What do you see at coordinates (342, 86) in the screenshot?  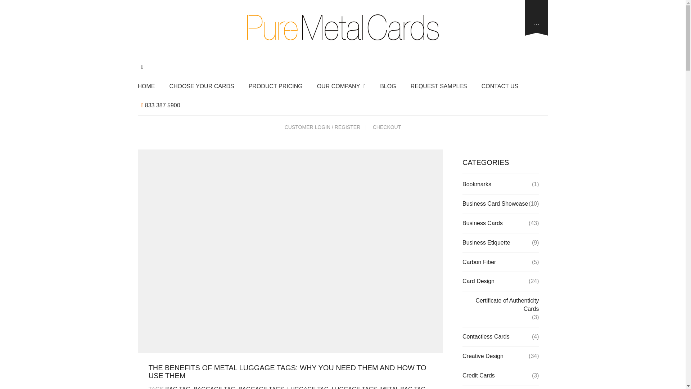 I see `OUR COMPANY` at bounding box center [342, 86].